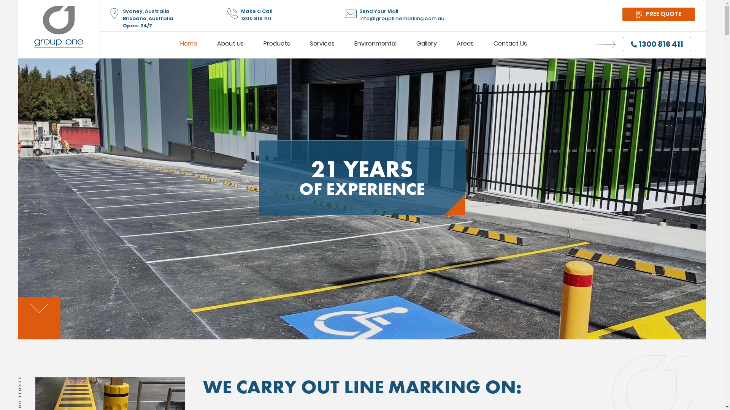 Image resolution: width=730 pixels, height=410 pixels. Describe the element at coordinates (290, 18) in the screenshot. I see `1300 816 411` at that location.